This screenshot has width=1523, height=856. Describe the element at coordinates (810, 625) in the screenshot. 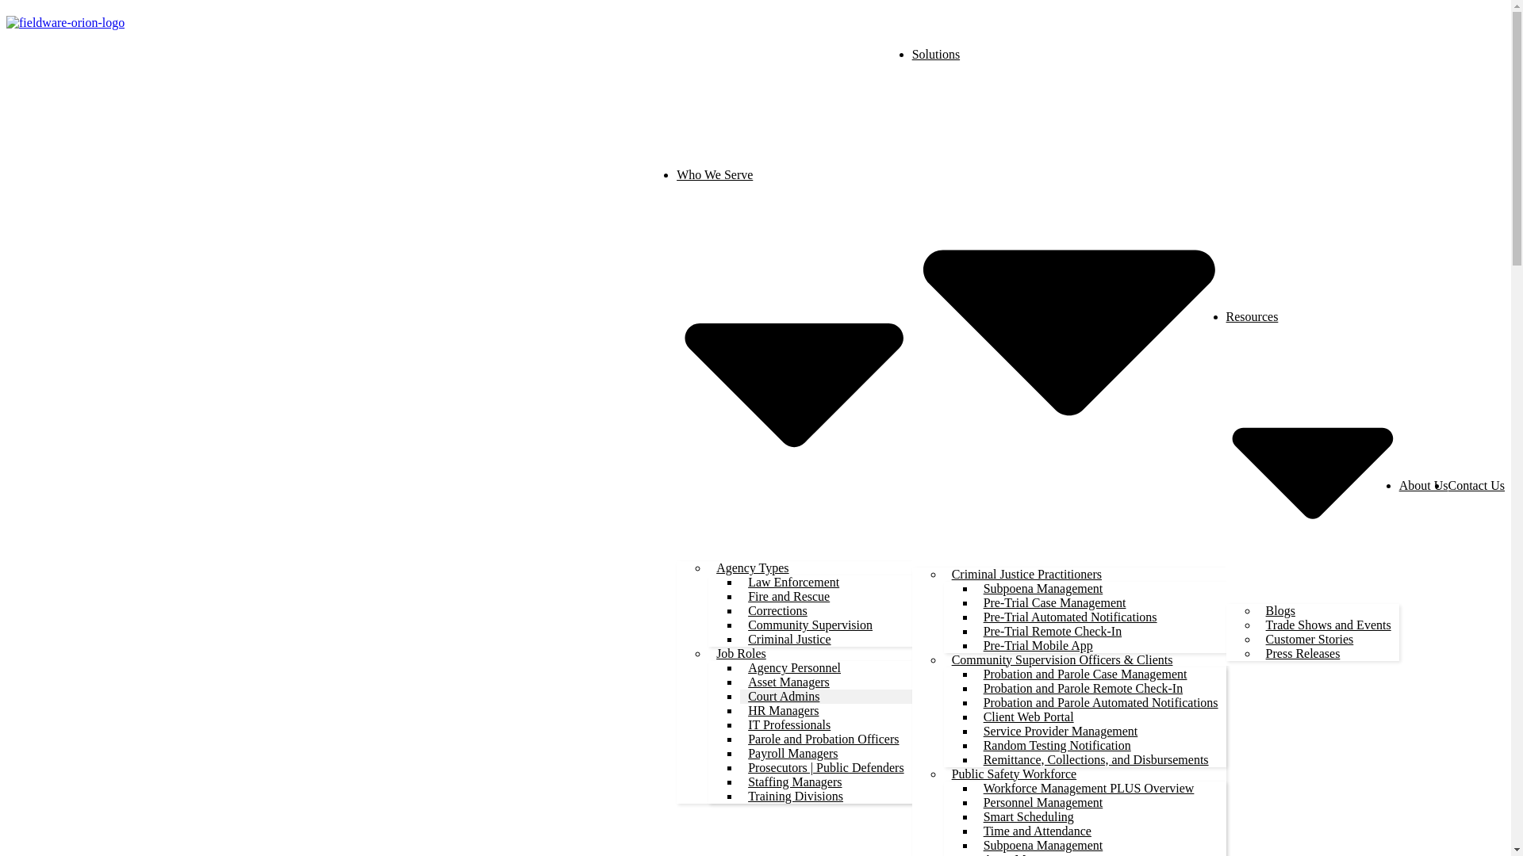

I see `Community Supervision` at that location.